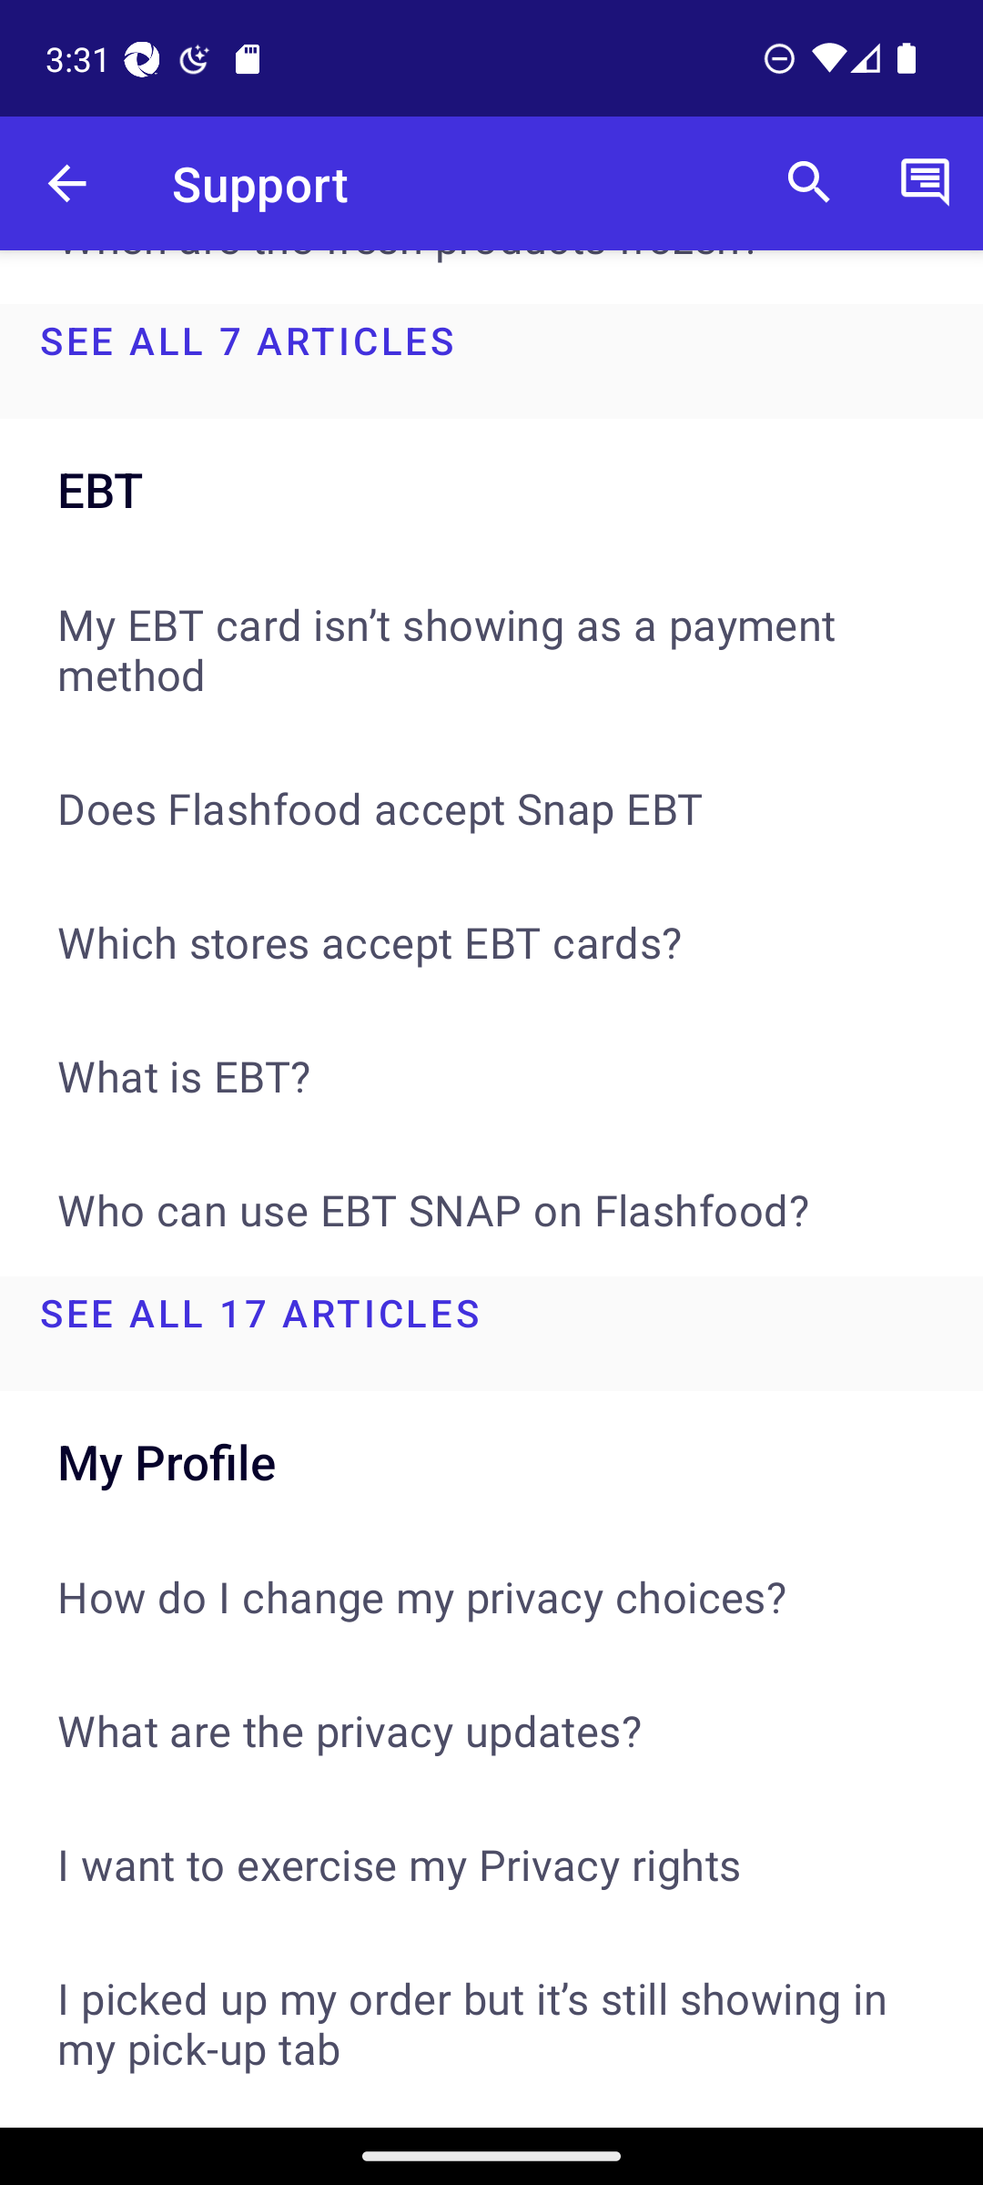 This screenshot has width=983, height=2185. What do you see at coordinates (491, 648) in the screenshot?
I see `My EBT card isn’t showing as a payment method` at bounding box center [491, 648].